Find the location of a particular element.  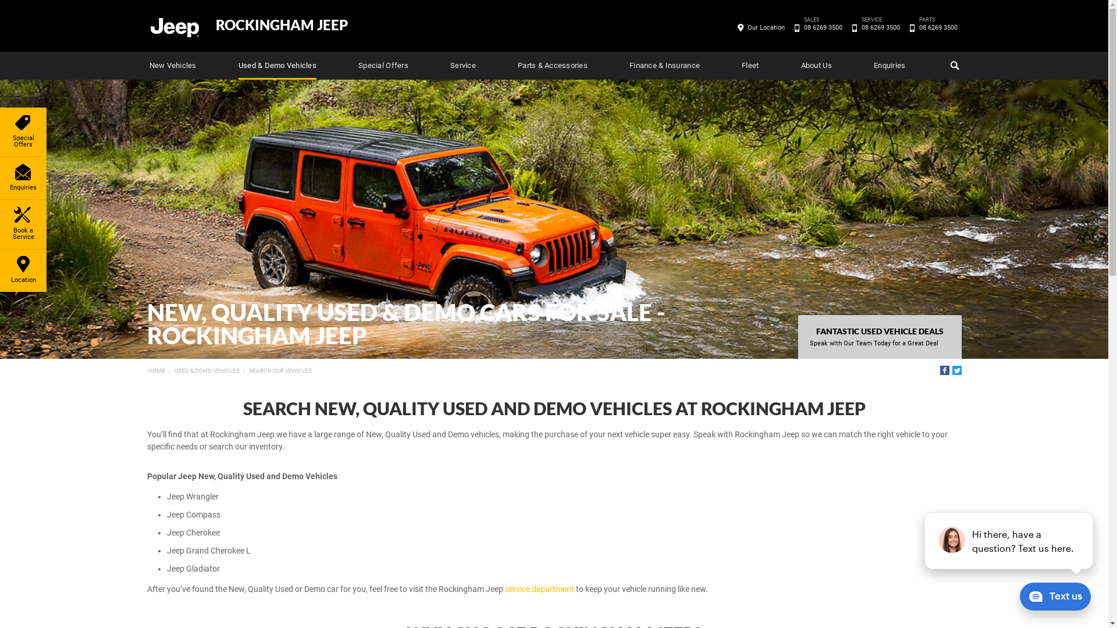

Parts & Accessories is located at coordinates (553, 66).